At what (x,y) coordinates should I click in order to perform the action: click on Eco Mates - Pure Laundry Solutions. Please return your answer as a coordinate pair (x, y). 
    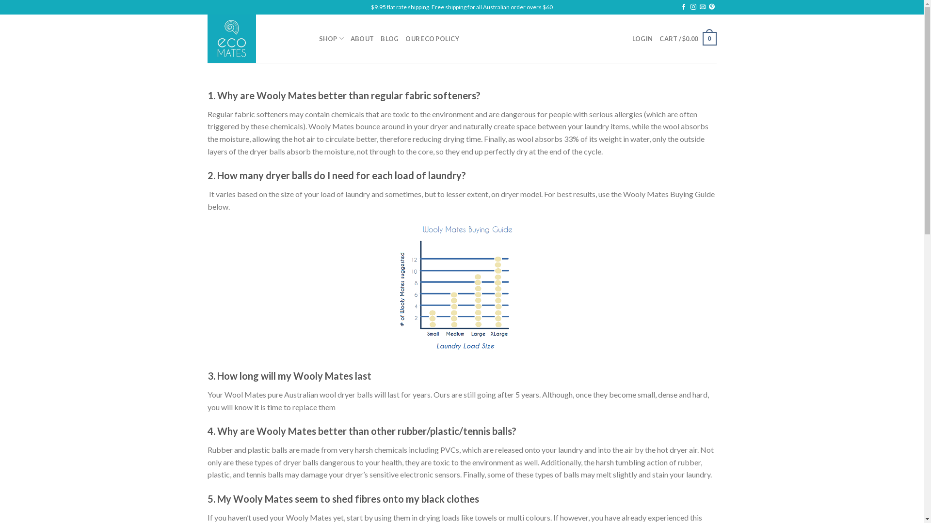
    Looking at the image, I should click on (256, 39).